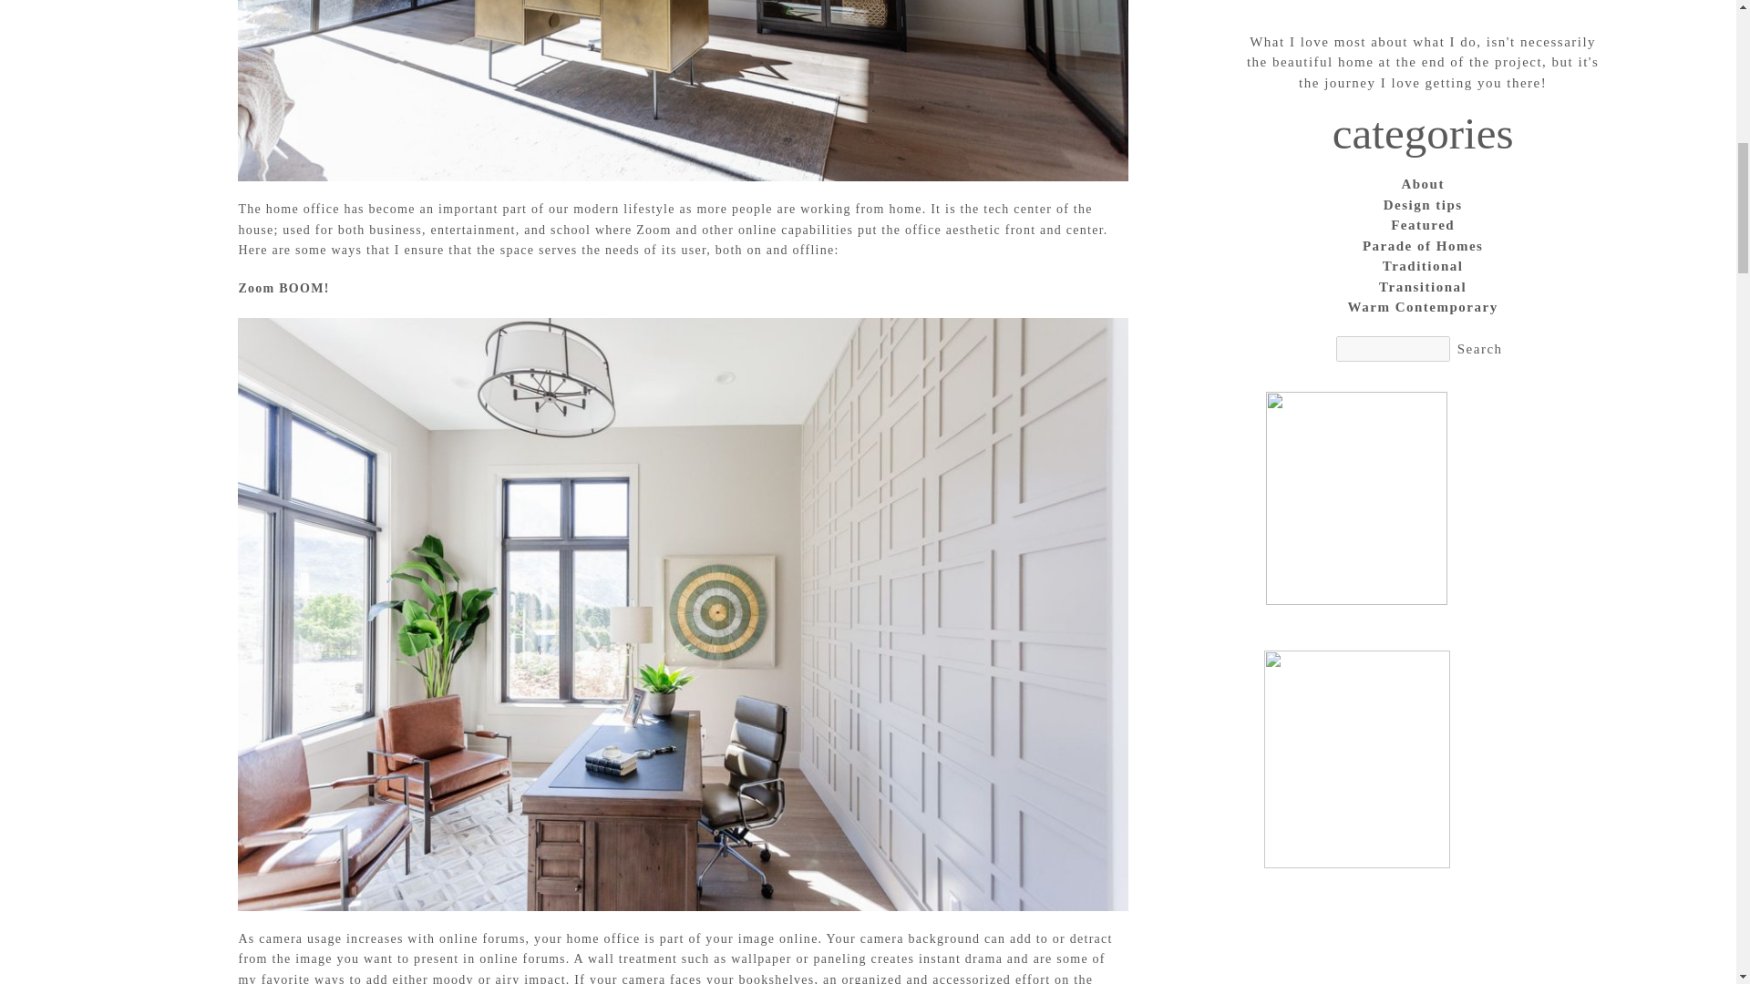 The height and width of the screenshot is (984, 1750). Describe the element at coordinates (1422, 307) in the screenshot. I see `Warm Contemporary` at that location.